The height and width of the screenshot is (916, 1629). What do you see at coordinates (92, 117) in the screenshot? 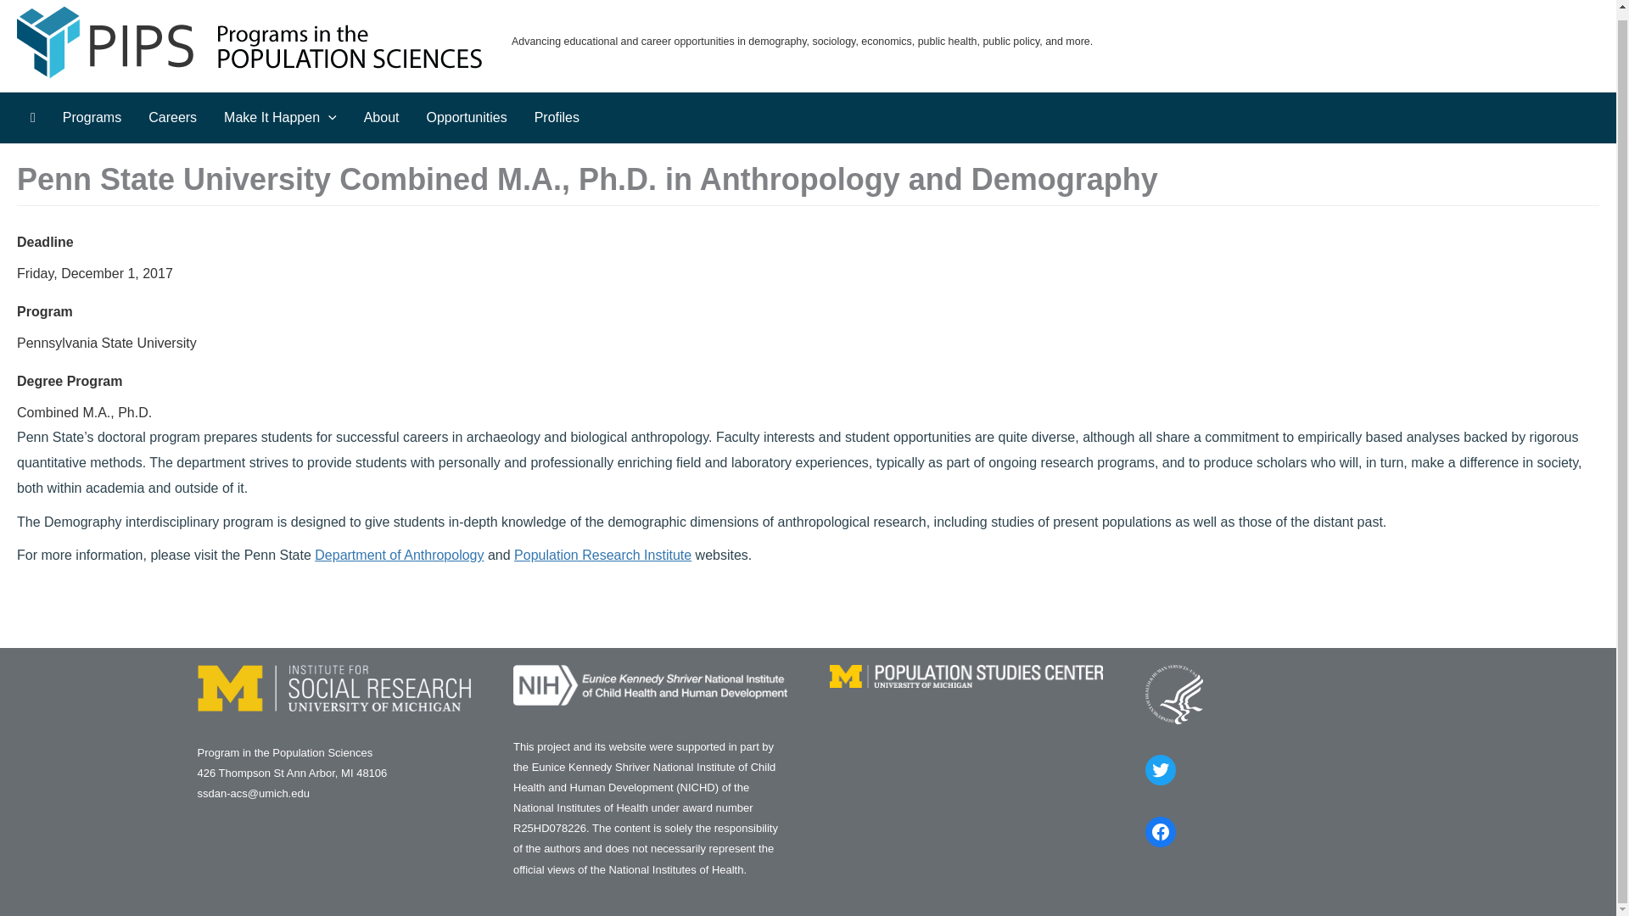
I see `Programs` at bounding box center [92, 117].